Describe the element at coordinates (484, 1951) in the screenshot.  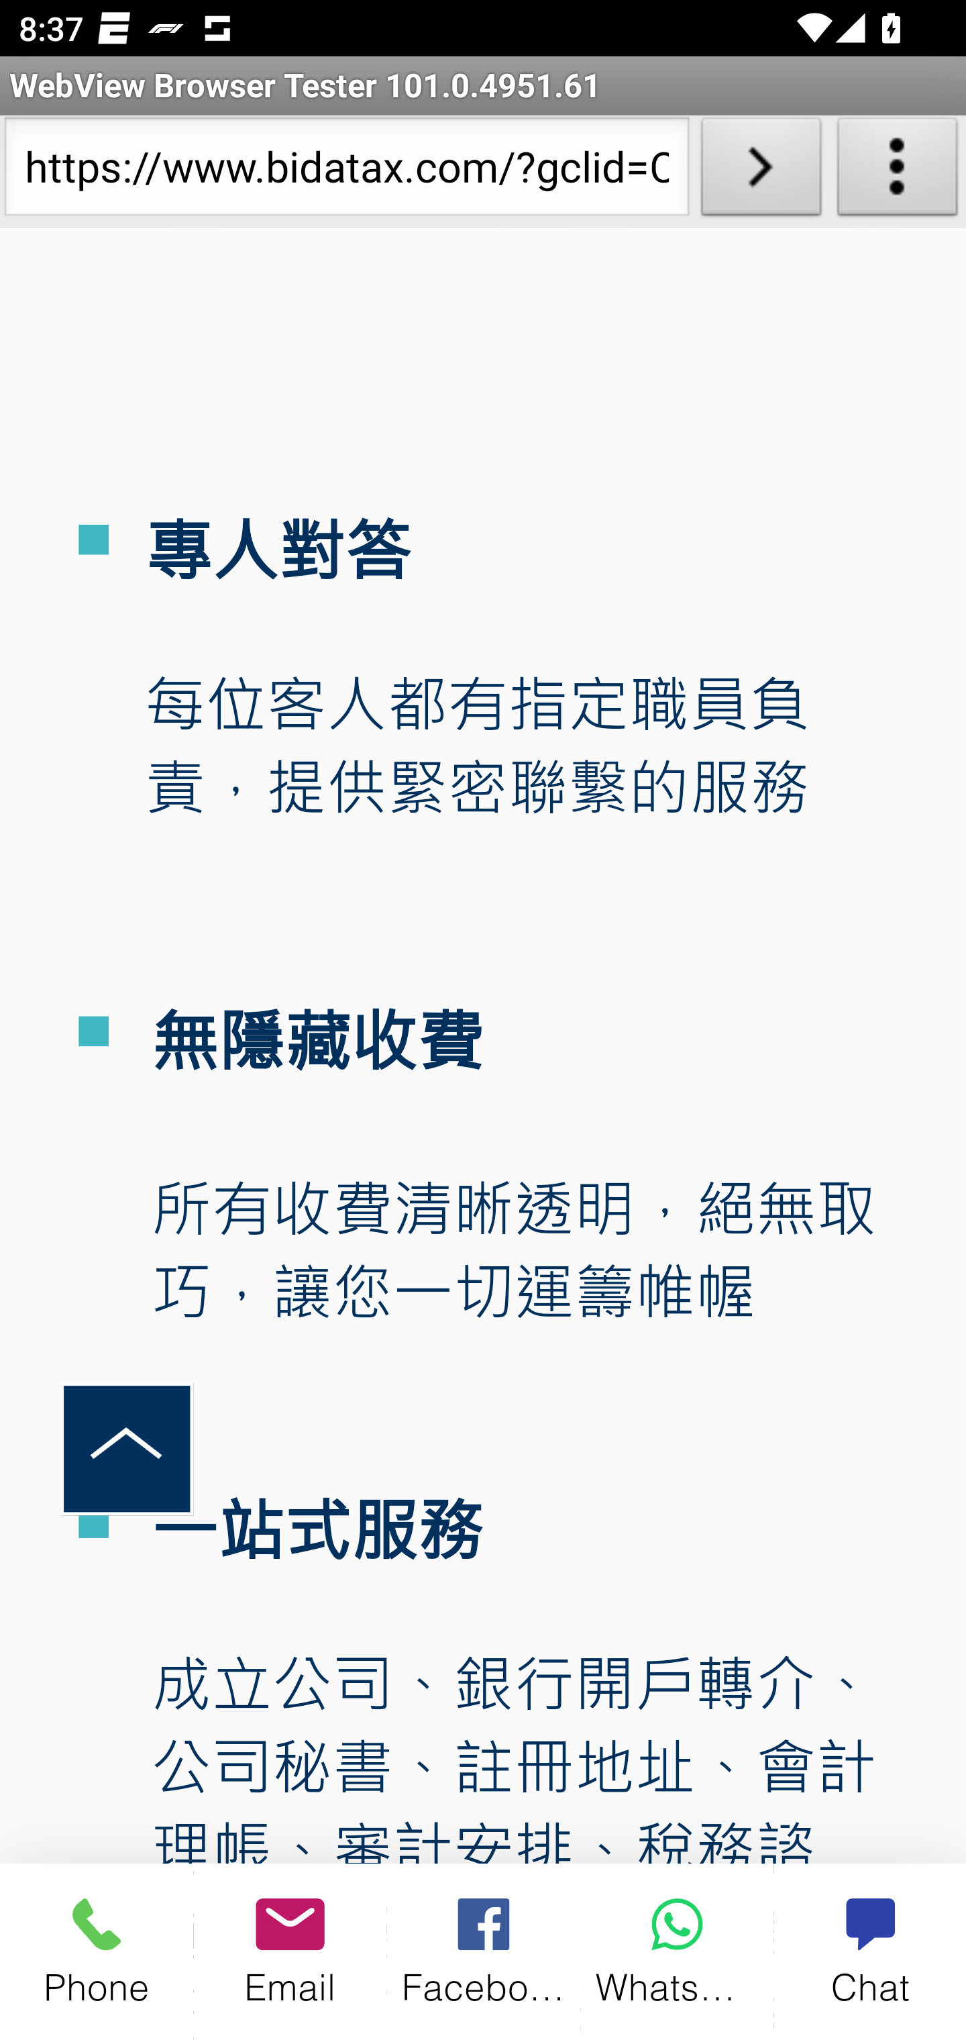
I see `Facebook` at that location.